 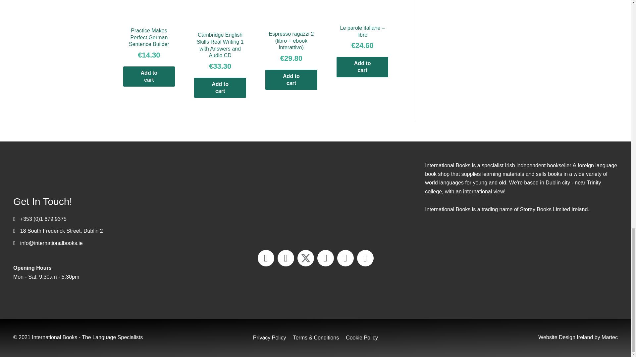 What do you see at coordinates (286, 258) in the screenshot?
I see `Facebook` at bounding box center [286, 258].